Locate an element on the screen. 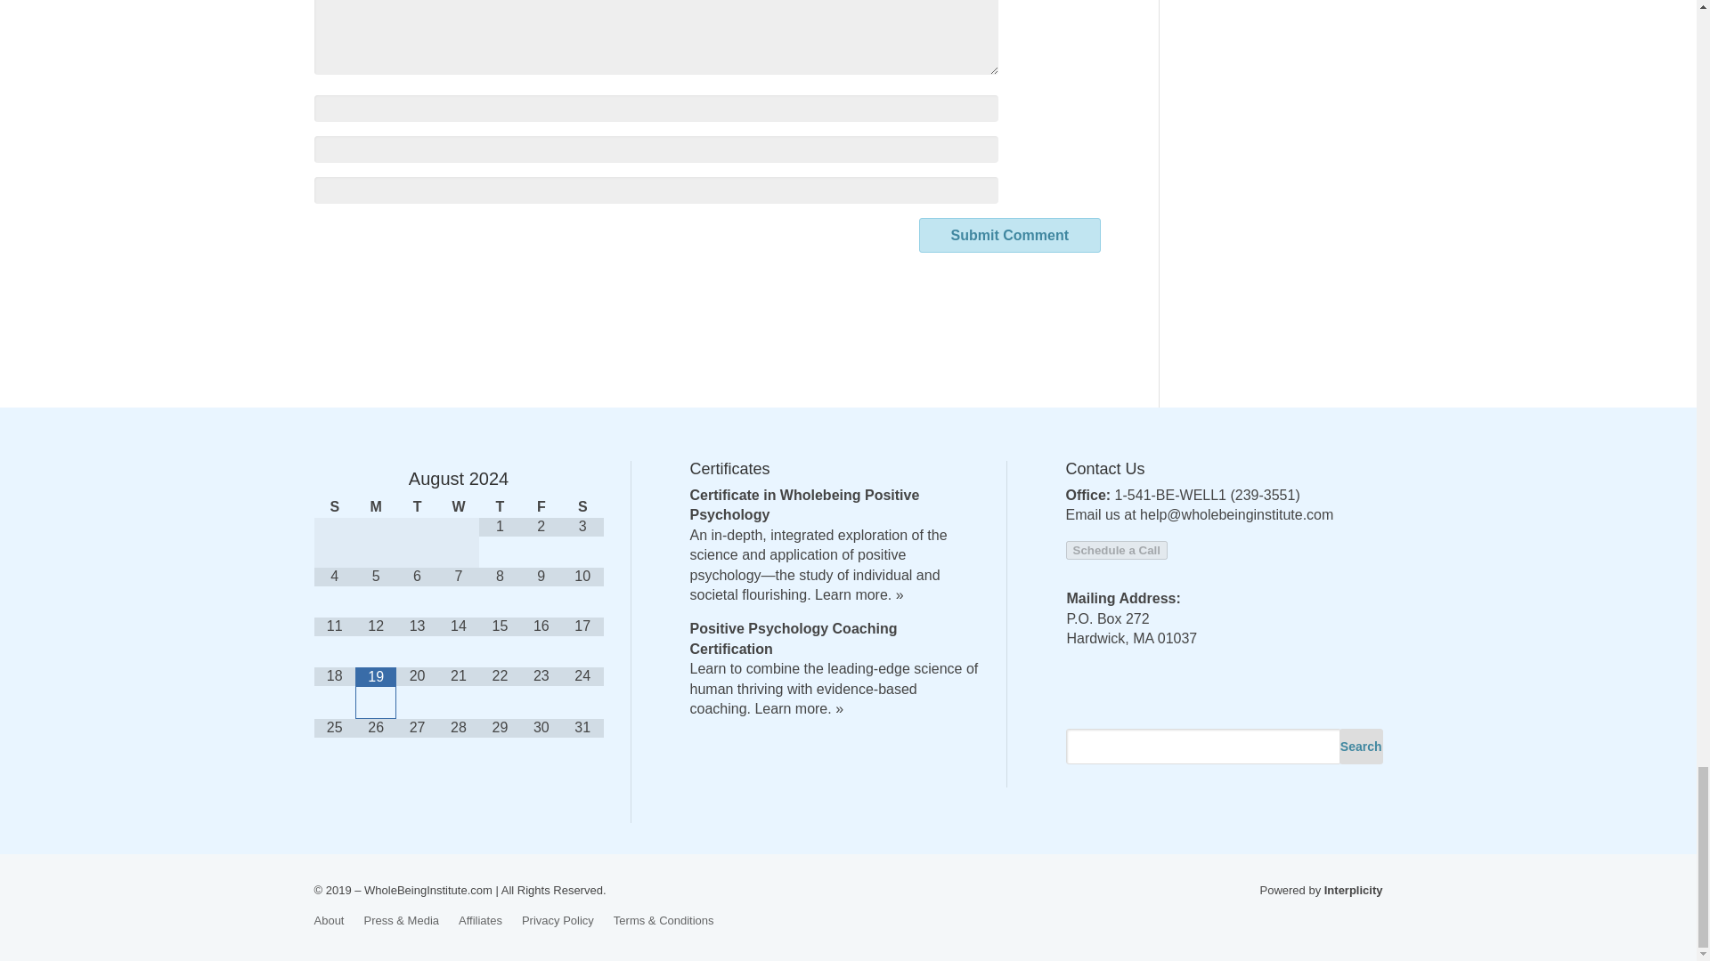 The height and width of the screenshot is (961, 1710). Positive Psychology Coaching Certification is located at coordinates (793, 637).